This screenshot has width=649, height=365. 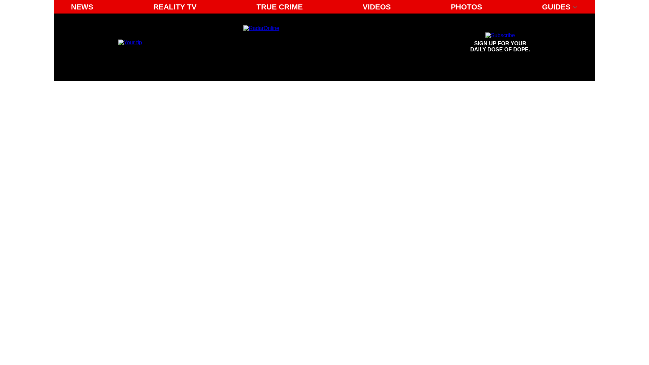 I want to click on NEWS, so click(x=500, y=43).